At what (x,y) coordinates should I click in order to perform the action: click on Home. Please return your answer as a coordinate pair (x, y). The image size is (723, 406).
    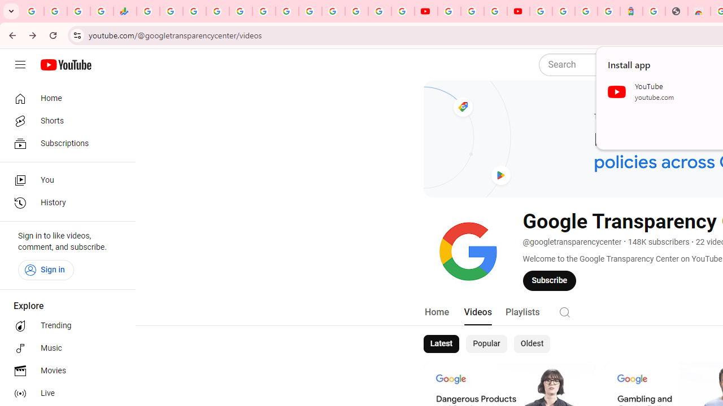
    Looking at the image, I should click on (436, 312).